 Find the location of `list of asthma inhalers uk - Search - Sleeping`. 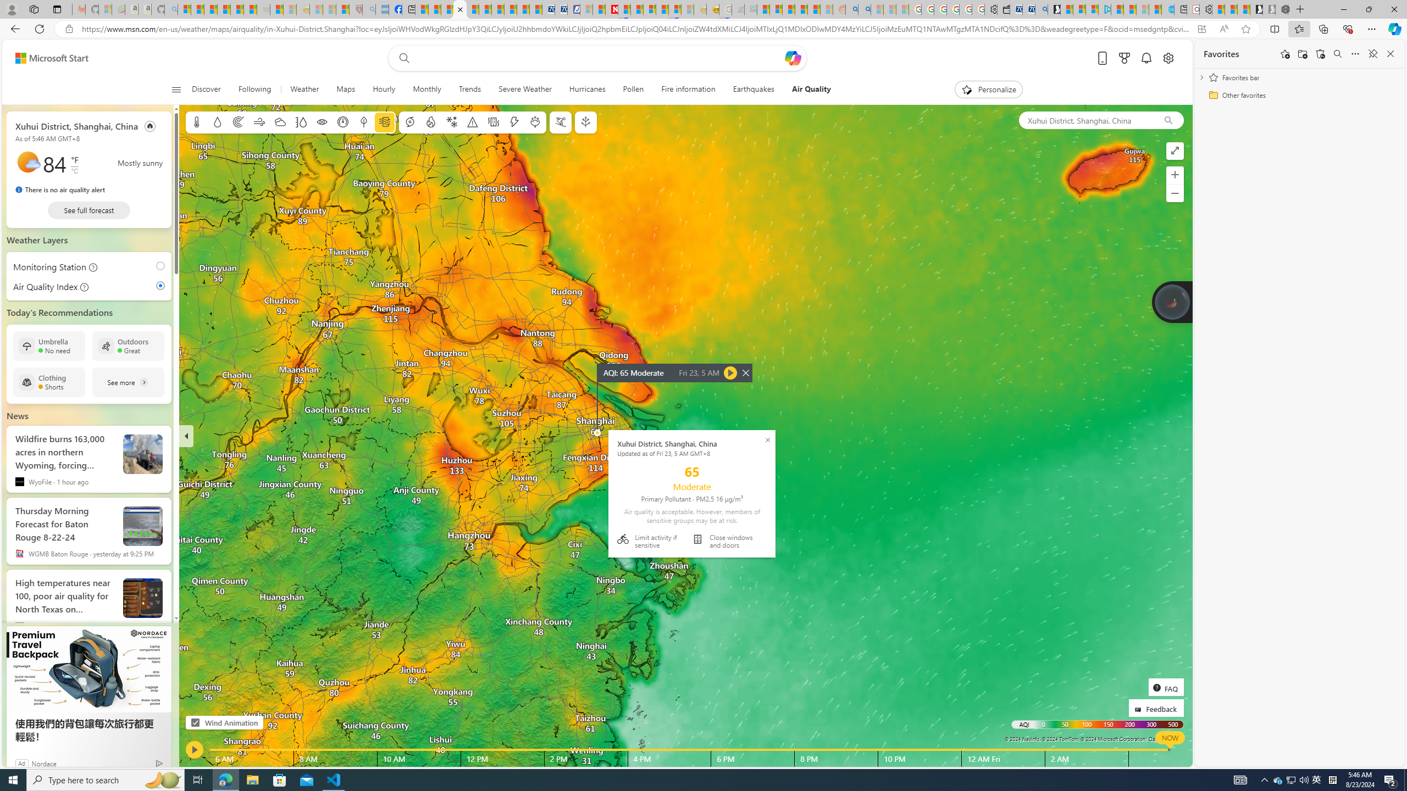

list of asthma inhalers uk - Search - Sleeping is located at coordinates (368, 9).